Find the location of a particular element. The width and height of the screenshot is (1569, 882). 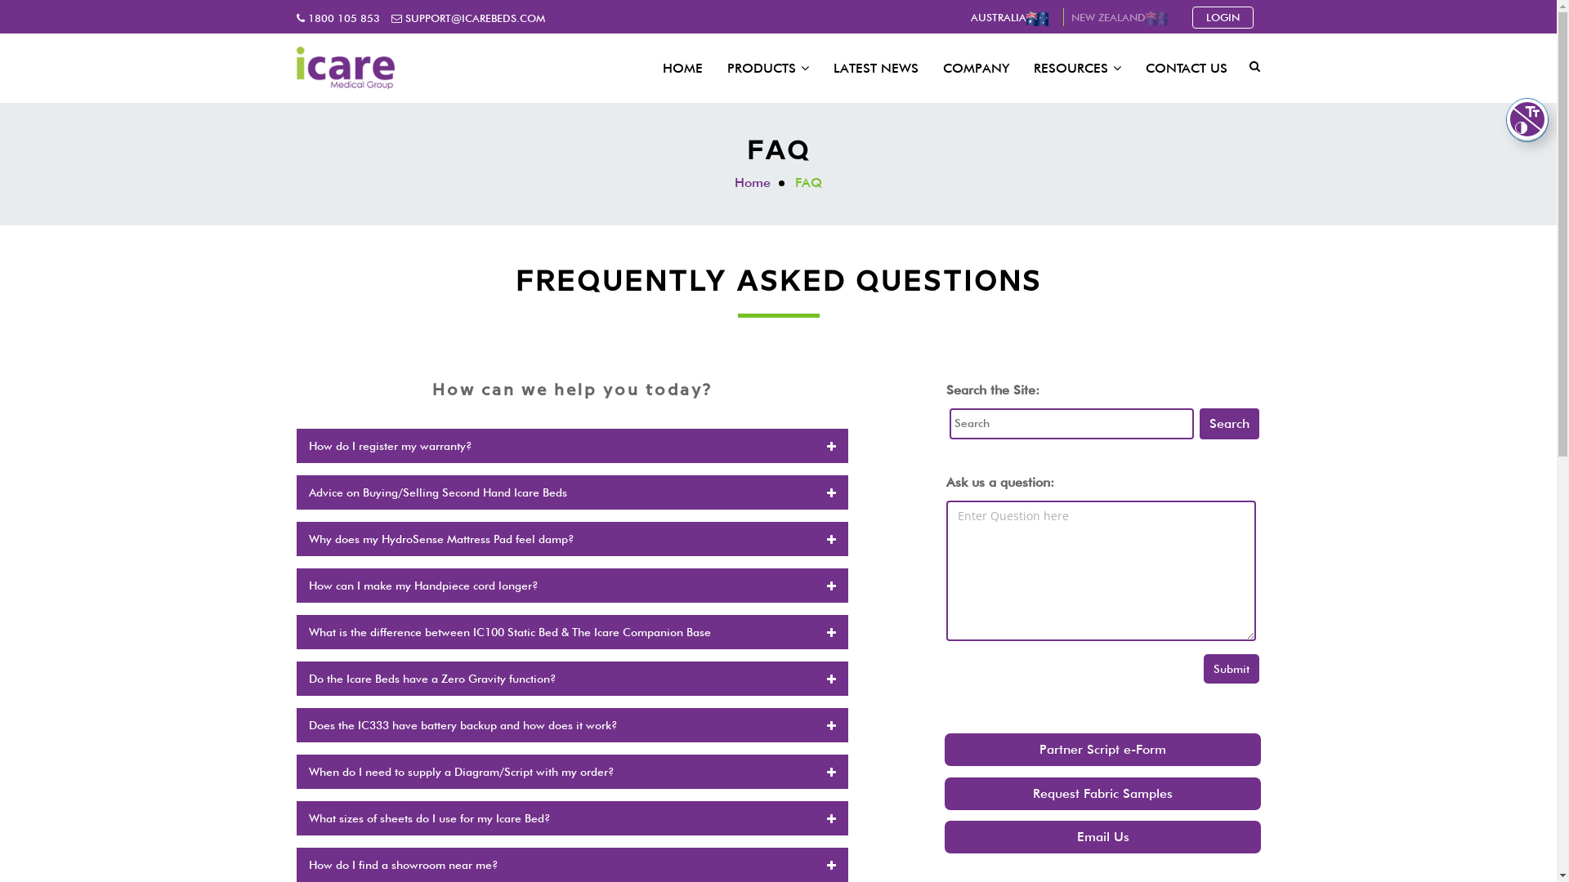

Do the Icare Beds have a Zero Gravity function? is located at coordinates (572, 679).